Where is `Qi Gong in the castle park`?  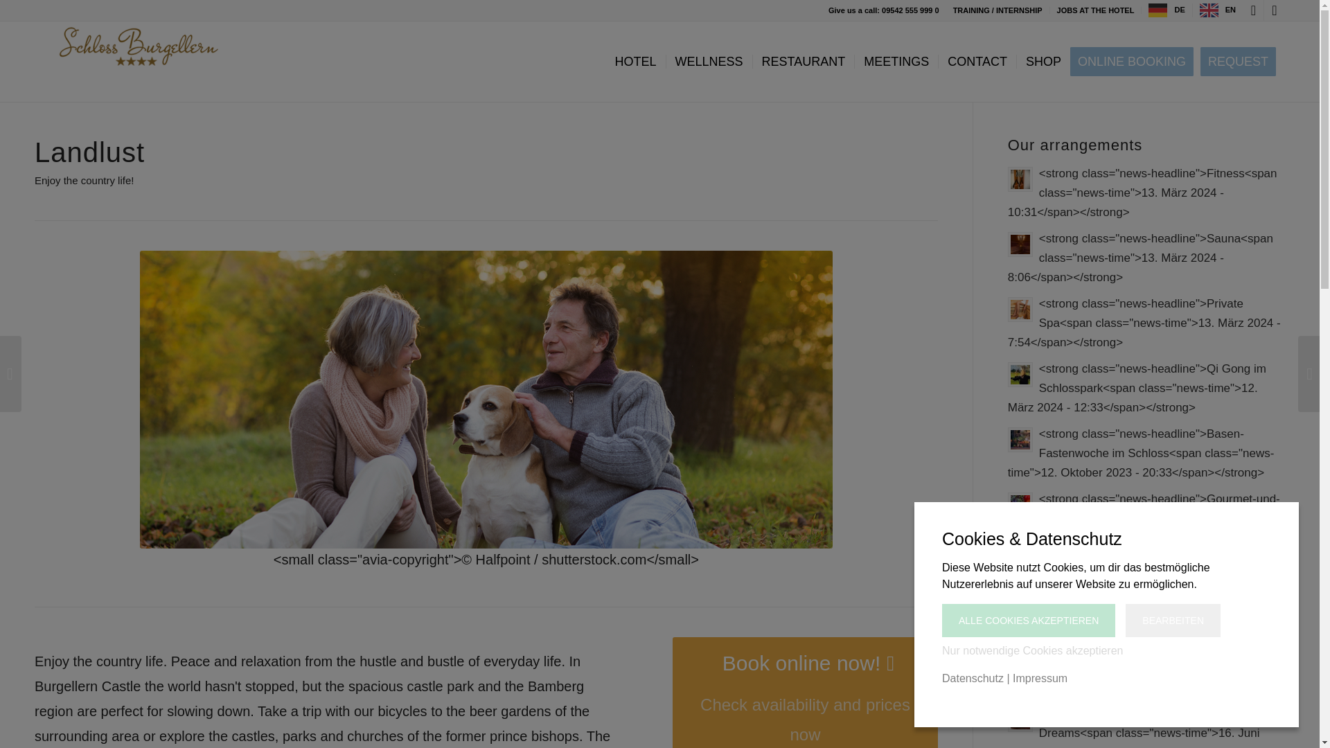
Qi Gong in the castle park is located at coordinates (1146, 388).